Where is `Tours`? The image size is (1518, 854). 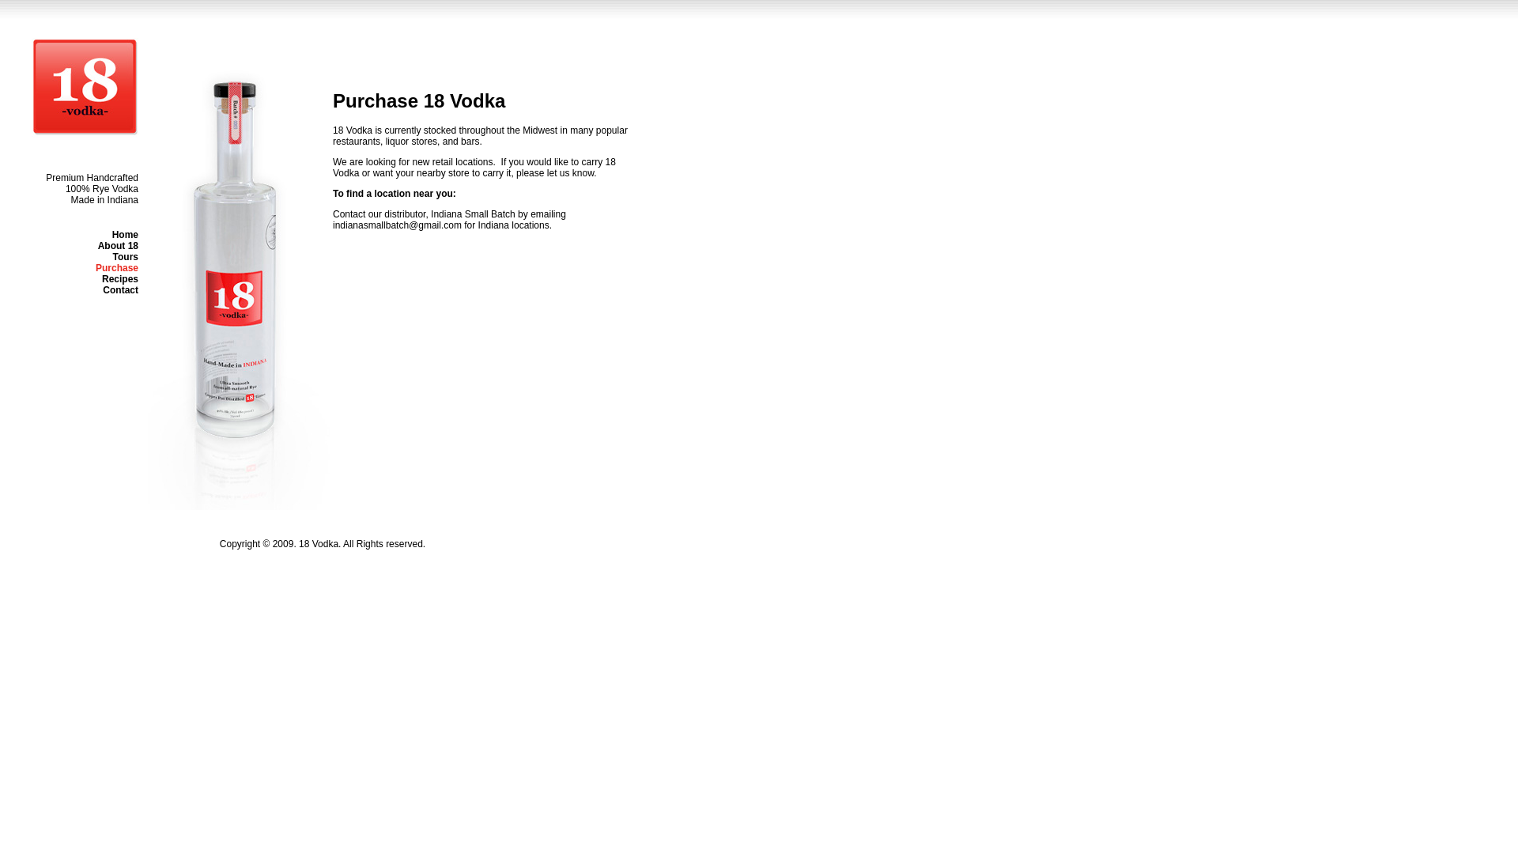 Tours is located at coordinates (126, 257).